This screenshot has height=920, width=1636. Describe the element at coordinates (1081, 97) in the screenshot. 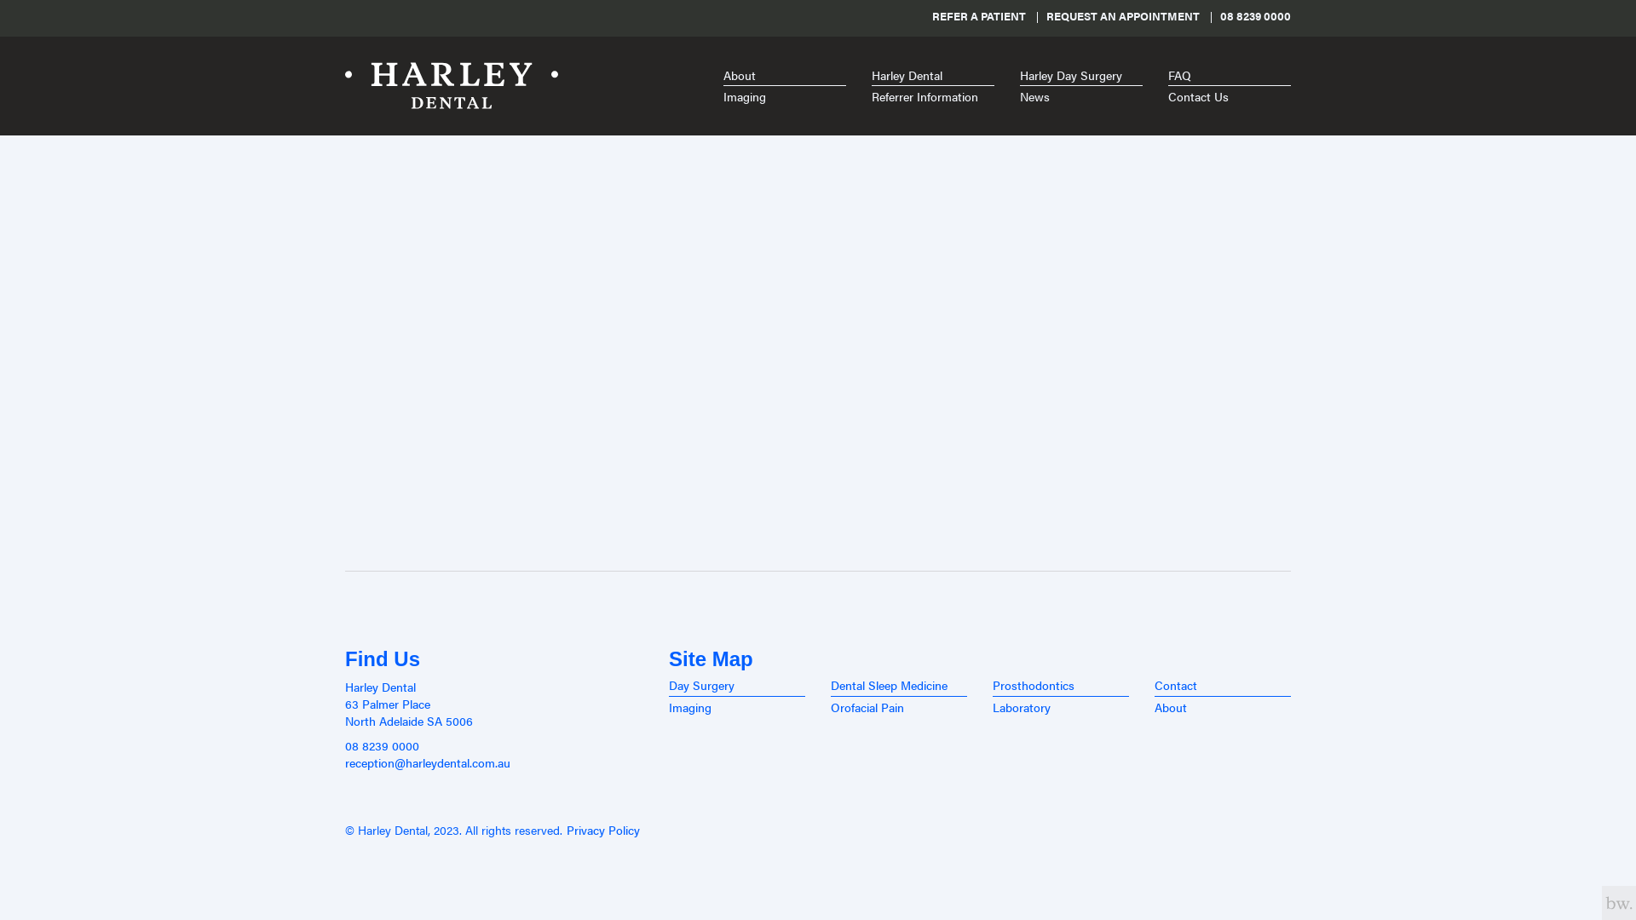

I see `News` at that location.